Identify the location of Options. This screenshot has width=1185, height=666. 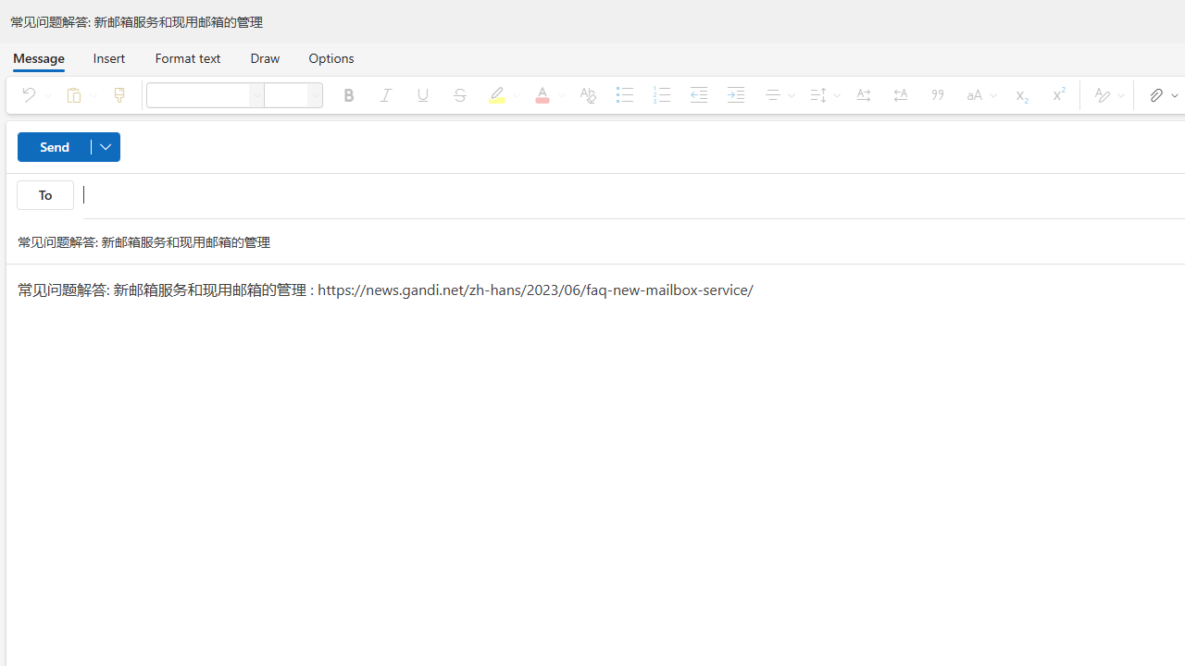
(331, 57).